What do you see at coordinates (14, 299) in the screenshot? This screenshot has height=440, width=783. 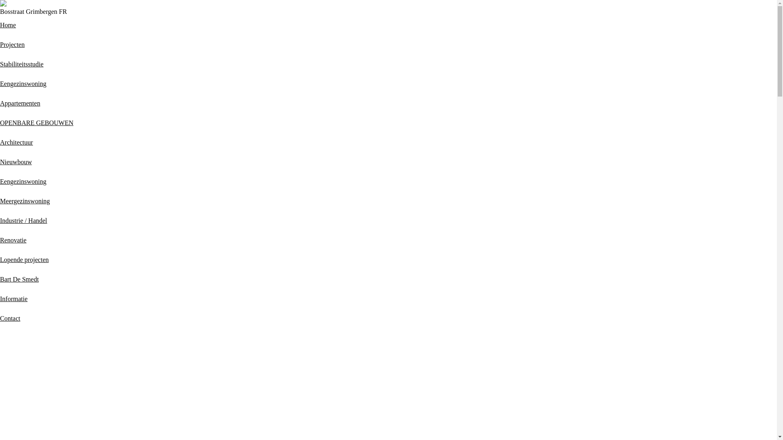 I see `Informatie` at bounding box center [14, 299].